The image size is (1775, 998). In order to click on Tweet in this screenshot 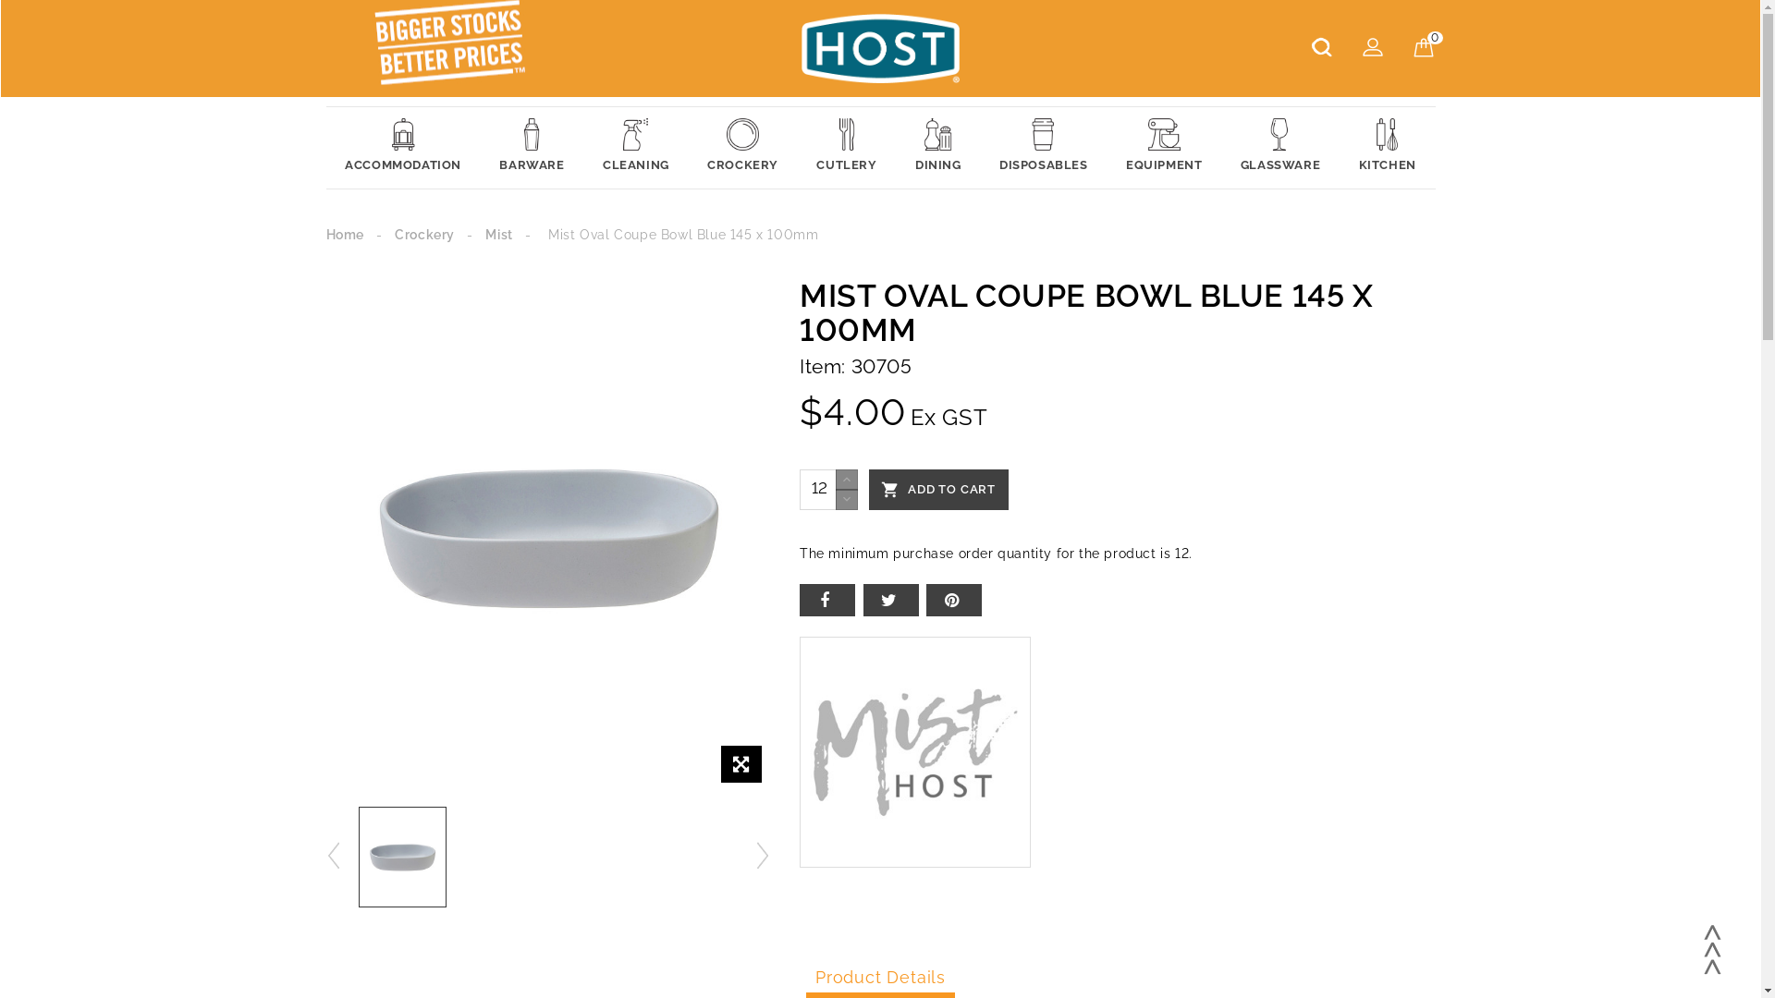, I will do `click(891, 601)`.